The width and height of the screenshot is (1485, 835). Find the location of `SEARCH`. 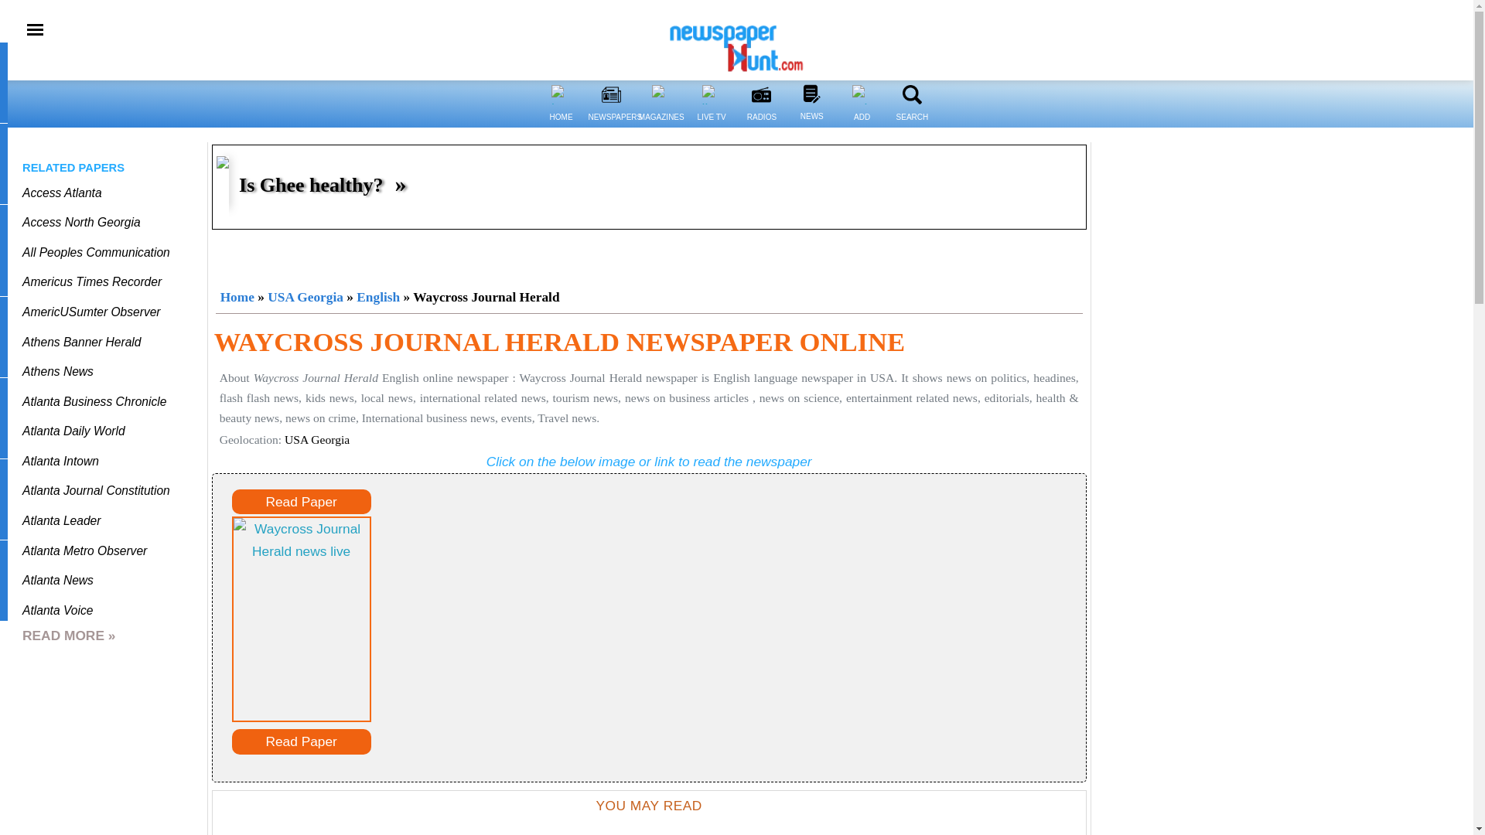

SEARCH is located at coordinates (911, 127).